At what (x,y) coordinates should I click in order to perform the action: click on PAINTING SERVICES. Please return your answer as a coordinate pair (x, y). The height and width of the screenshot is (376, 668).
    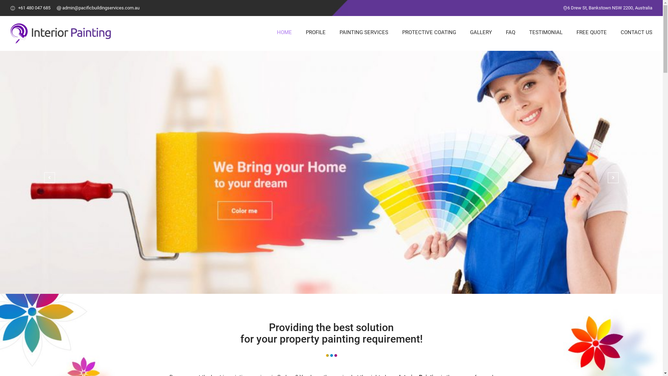
    Looking at the image, I should click on (364, 32).